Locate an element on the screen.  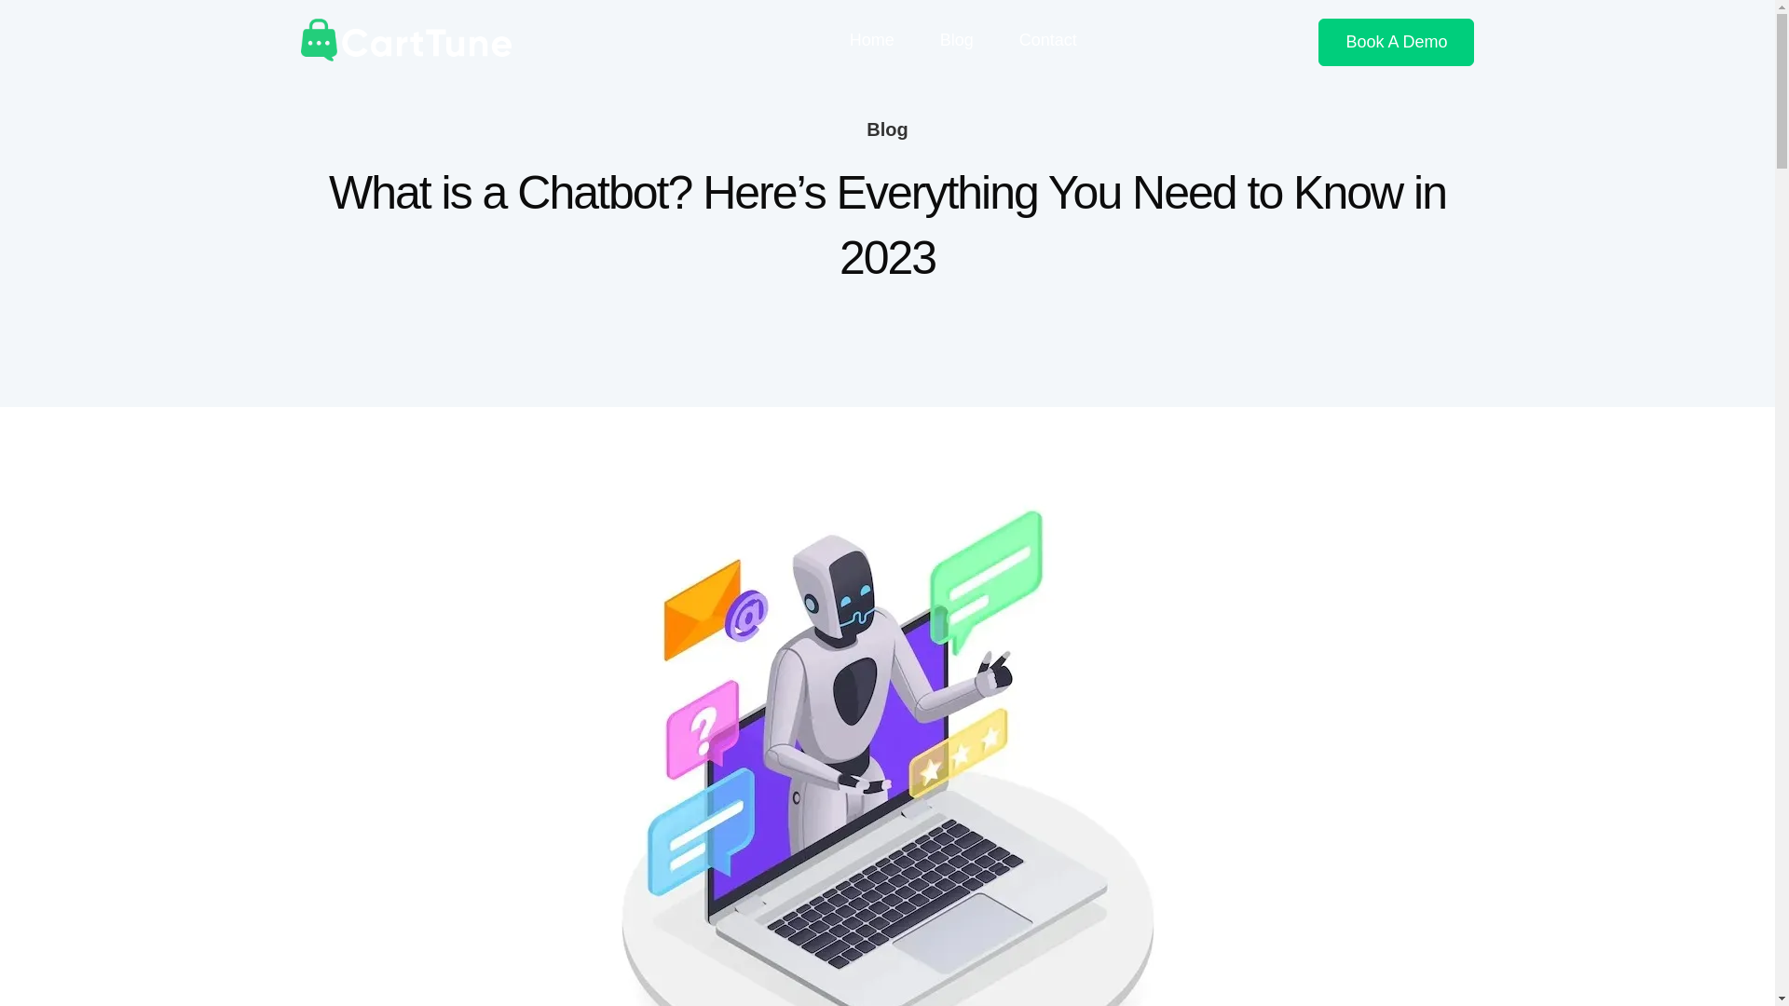
Book A Demo is located at coordinates (1396, 43).